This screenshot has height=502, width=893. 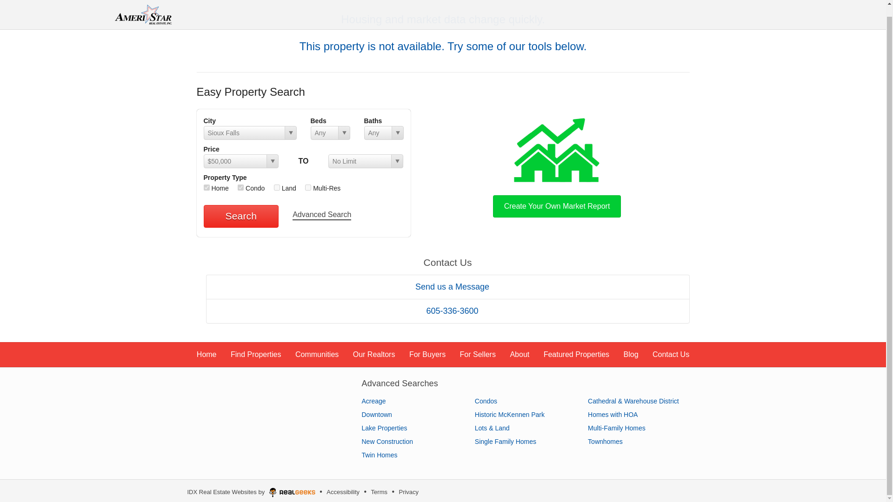 What do you see at coordinates (427, 354) in the screenshot?
I see `For Buyers` at bounding box center [427, 354].